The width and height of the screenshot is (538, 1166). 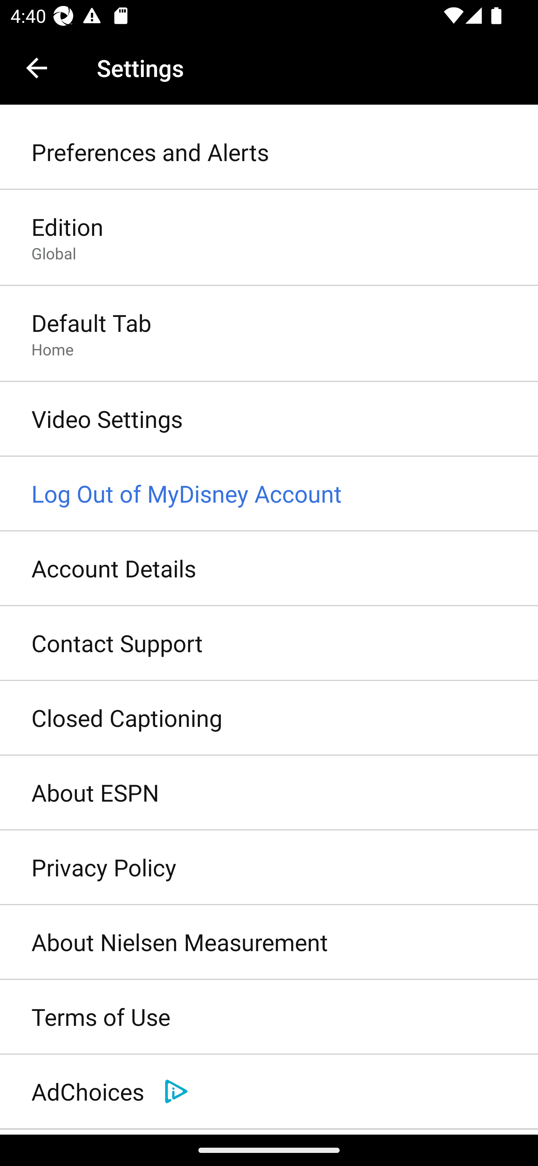 What do you see at coordinates (269, 334) in the screenshot?
I see `Default Tab Home` at bounding box center [269, 334].